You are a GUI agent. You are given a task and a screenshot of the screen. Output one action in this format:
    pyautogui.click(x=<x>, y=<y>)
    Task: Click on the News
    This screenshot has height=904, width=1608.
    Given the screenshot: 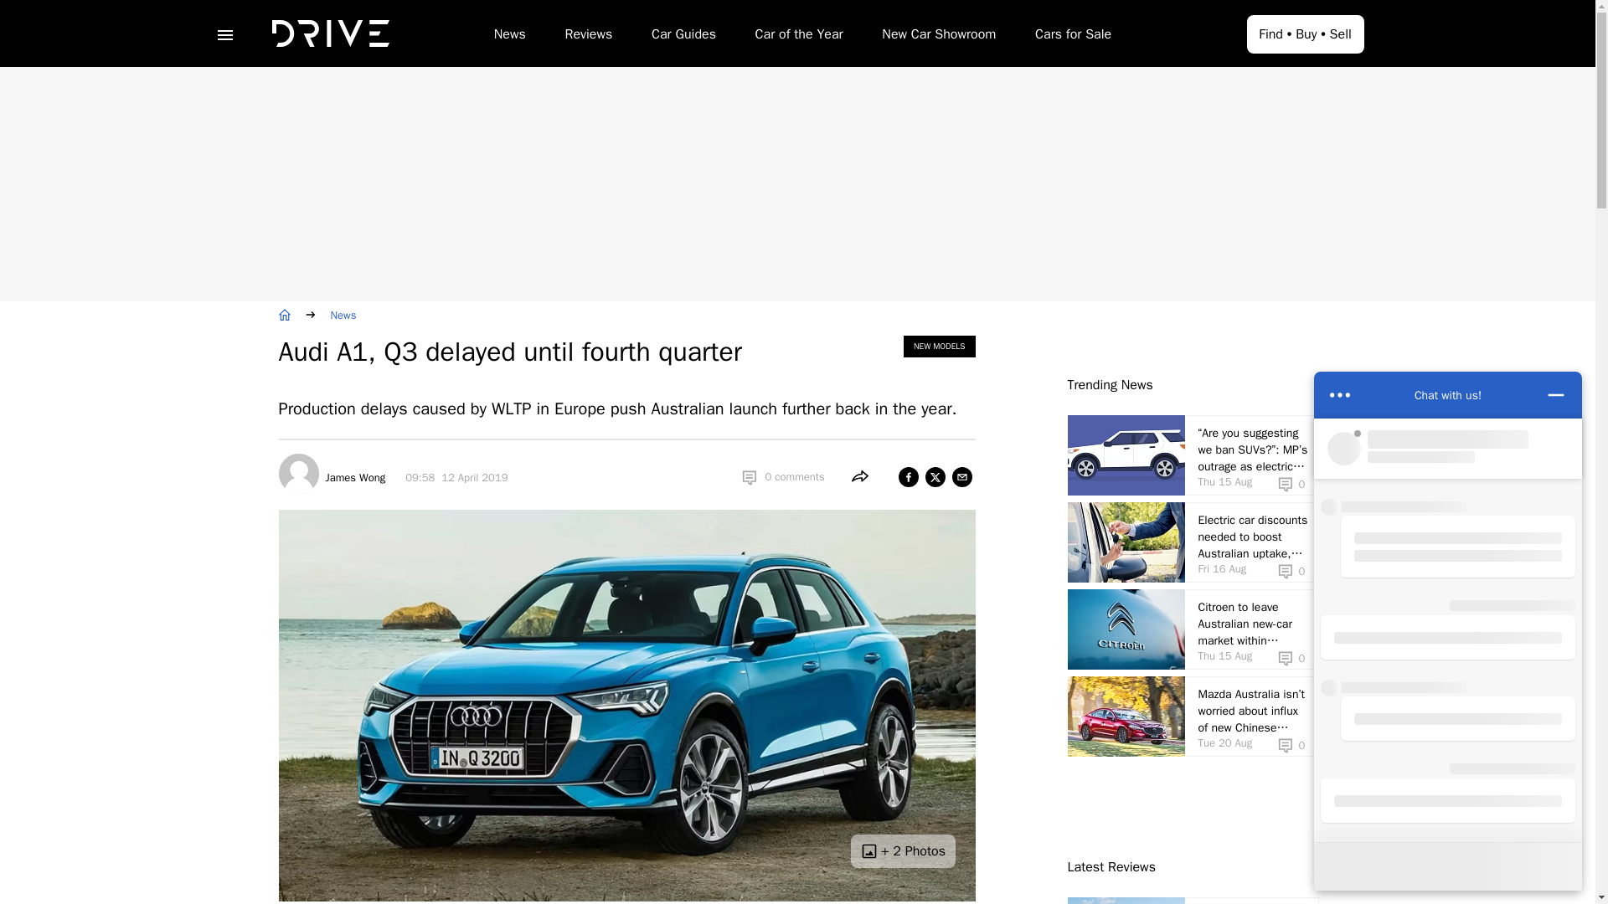 What is the action you would take?
    pyautogui.click(x=509, y=37)
    